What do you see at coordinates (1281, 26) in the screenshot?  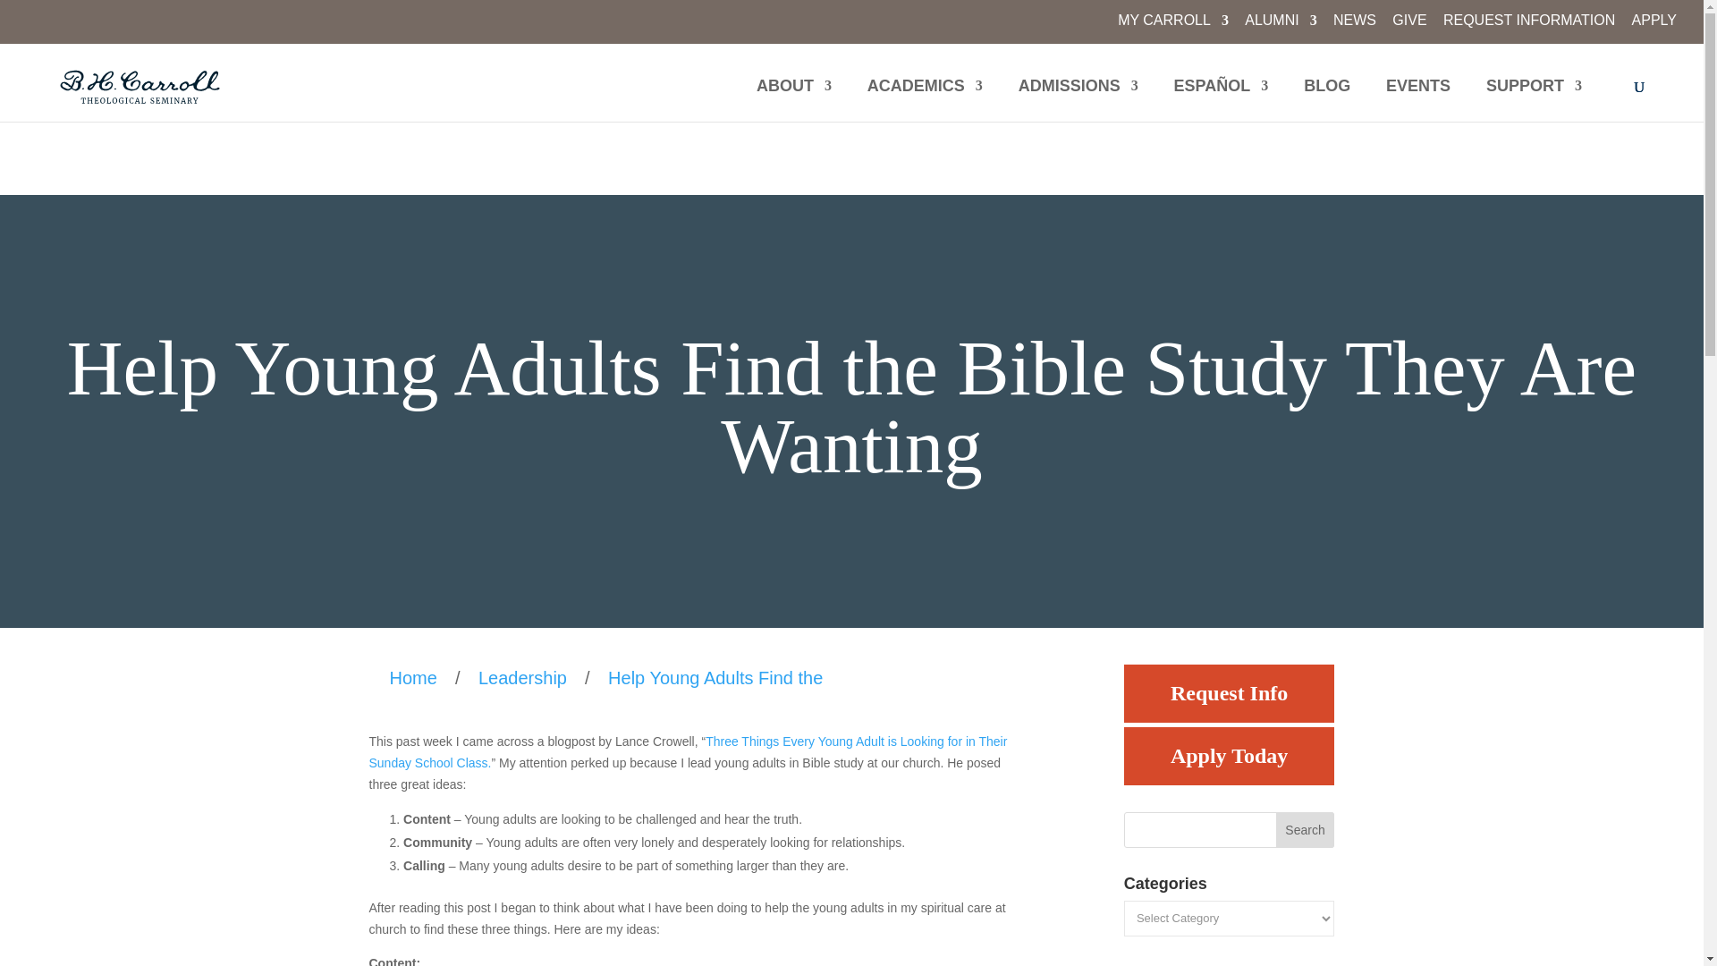 I see `ALUMNI` at bounding box center [1281, 26].